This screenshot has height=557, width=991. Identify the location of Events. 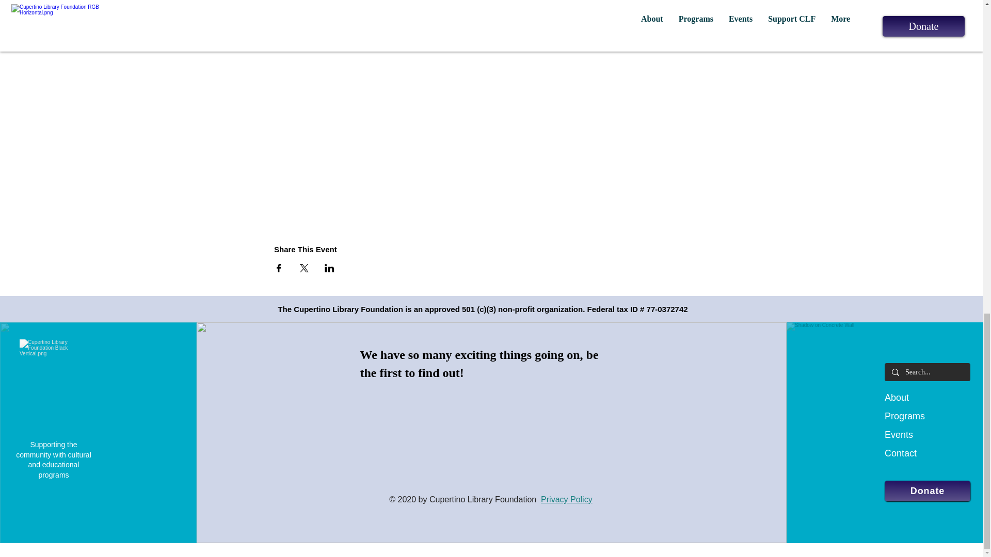
(899, 434).